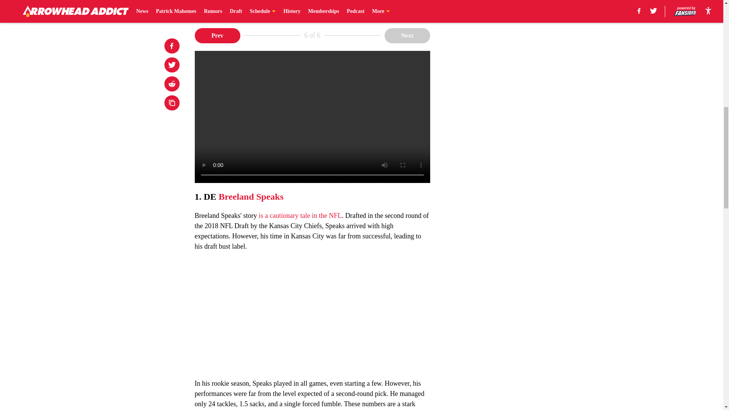 The height and width of the screenshot is (410, 729). Describe the element at coordinates (525, 76) in the screenshot. I see `3rd party ad content` at that location.